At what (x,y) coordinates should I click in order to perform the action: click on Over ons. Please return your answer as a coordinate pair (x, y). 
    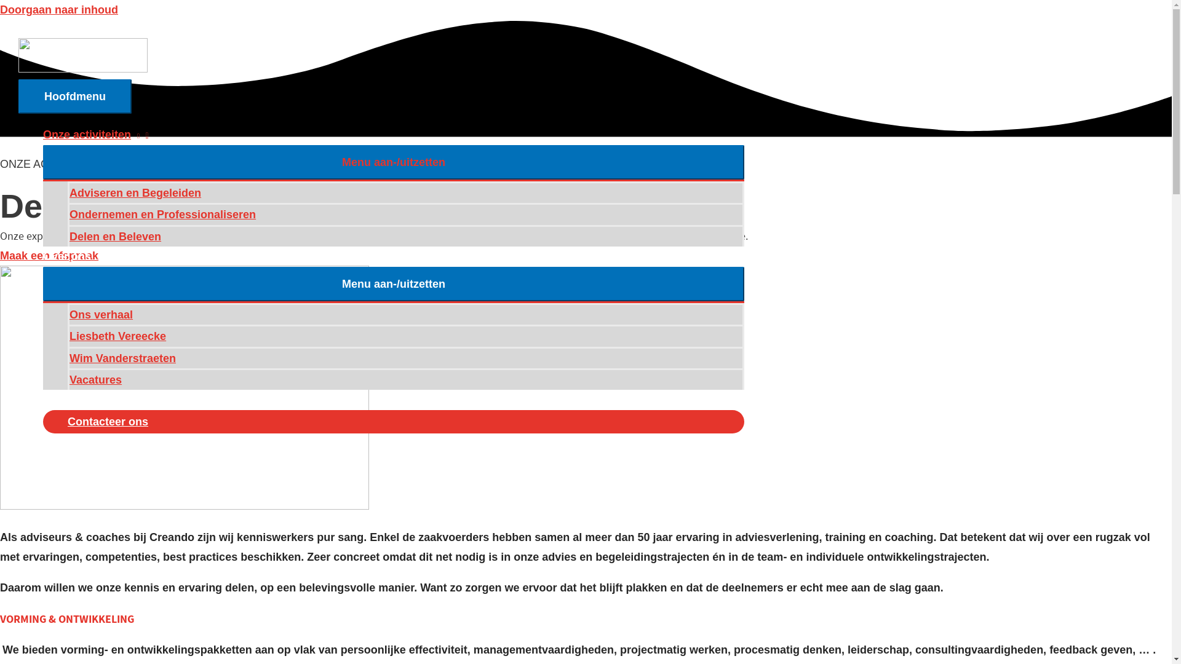
    Looking at the image, I should click on (394, 256).